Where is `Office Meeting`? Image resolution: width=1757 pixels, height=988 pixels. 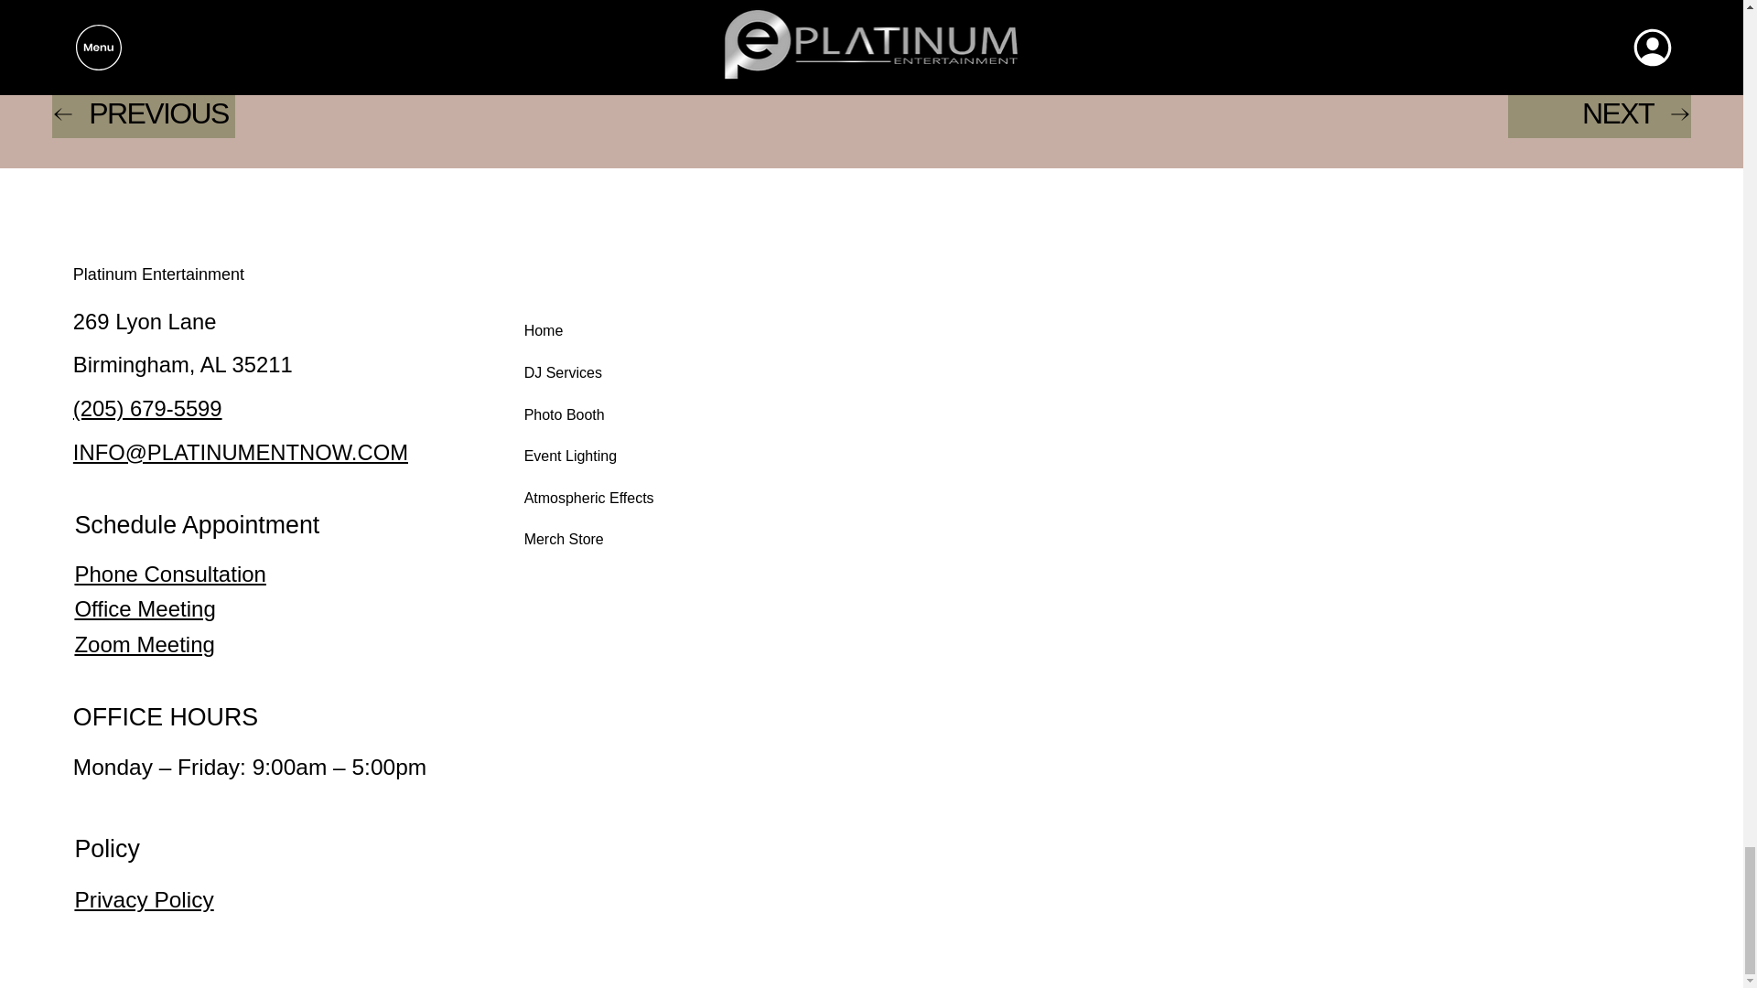 Office Meeting is located at coordinates (144, 609).